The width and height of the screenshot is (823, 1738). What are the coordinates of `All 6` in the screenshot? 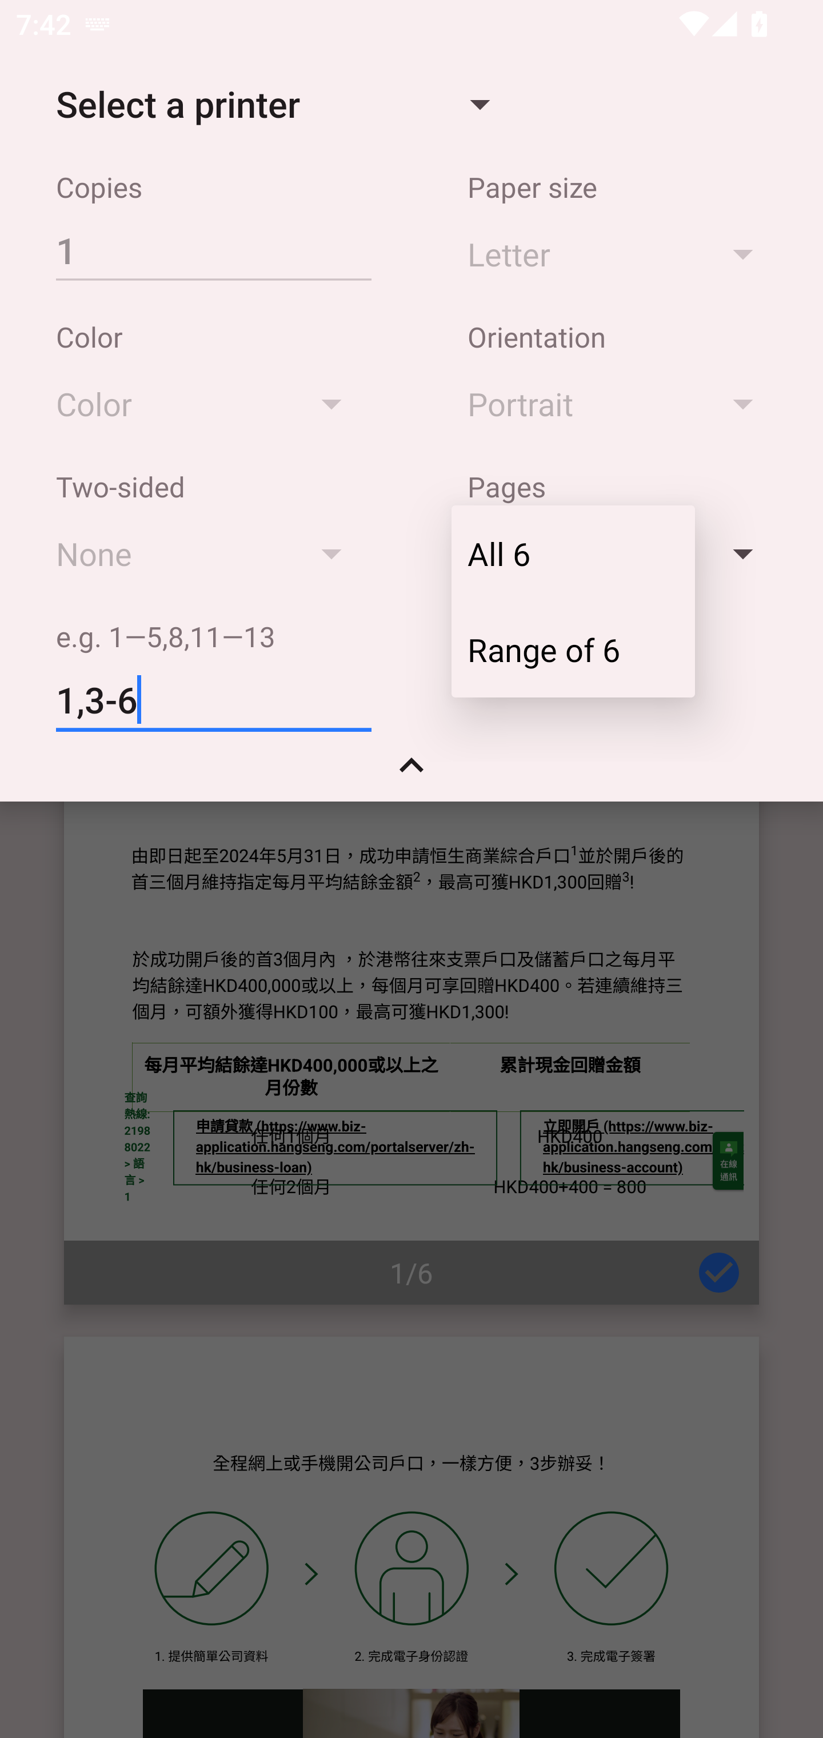 It's located at (573, 553).